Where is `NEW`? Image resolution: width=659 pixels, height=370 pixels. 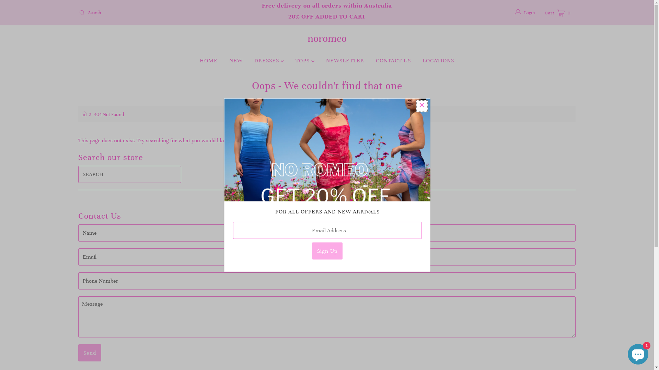 NEW is located at coordinates (236, 61).